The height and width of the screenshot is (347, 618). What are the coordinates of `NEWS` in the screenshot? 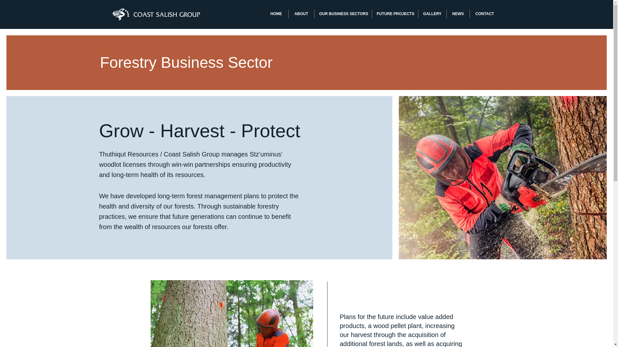 It's located at (458, 14).